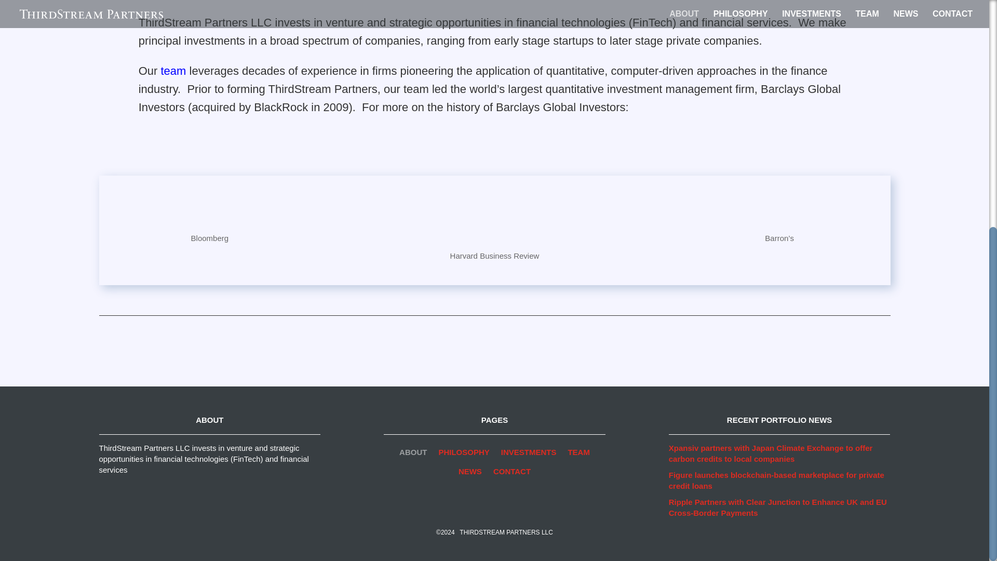 Image resolution: width=997 pixels, height=561 pixels. I want to click on ABOUT, so click(413, 454).